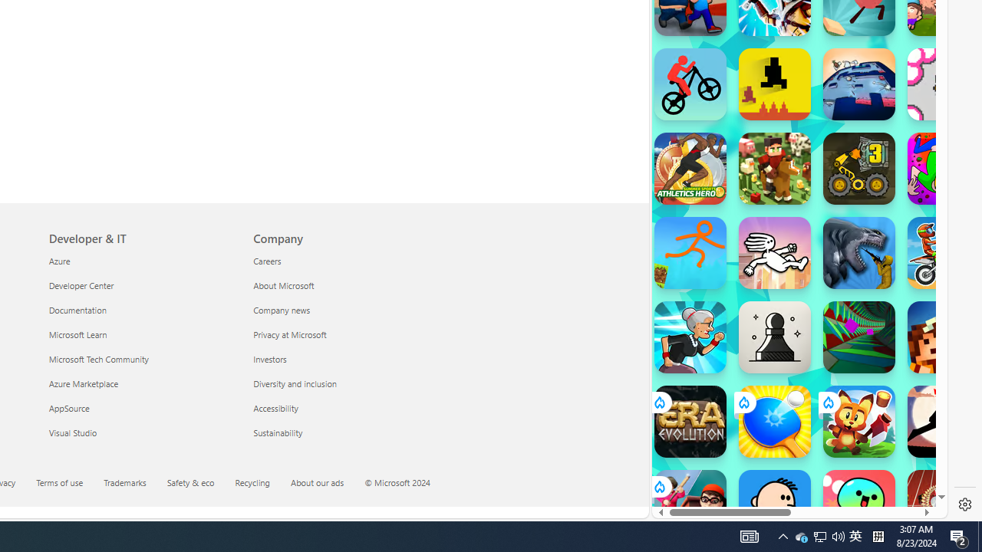 Image resolution: width=982 pixels, height=552 pixels. Describe the element at coordinates (690, 253) in the screenshot. I see `Stickman Parkour Skyland` at that location.